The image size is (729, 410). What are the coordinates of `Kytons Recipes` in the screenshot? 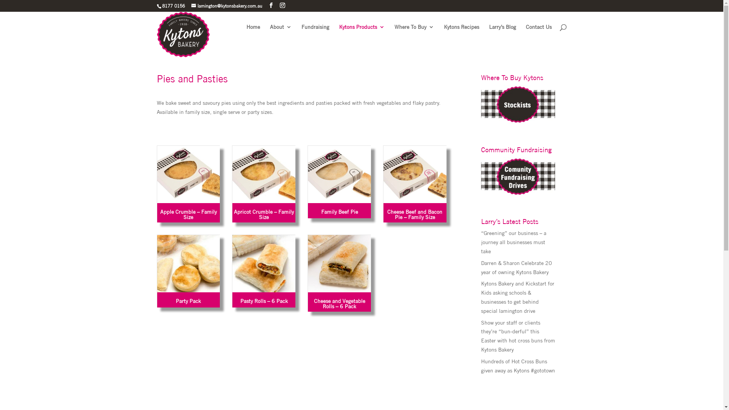 It's located at (461, 33).